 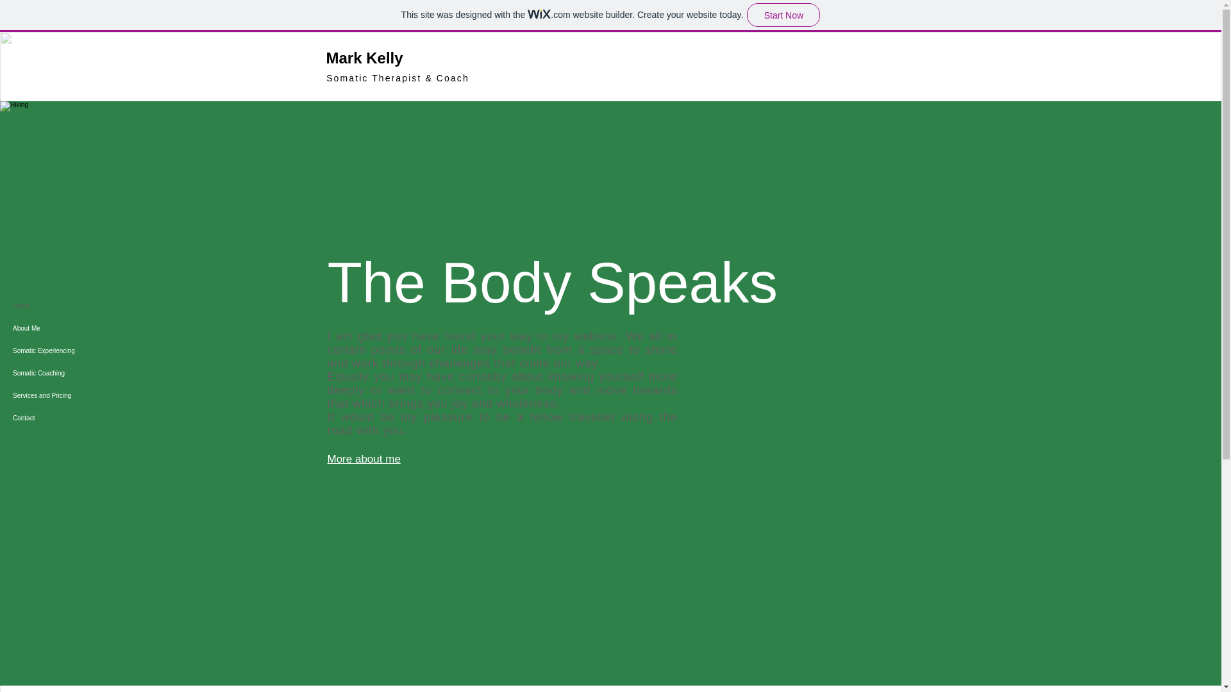 What do you see at coordinates (67, 306) in the screenshot?
I see `Home` at bounding box center [67, 306].